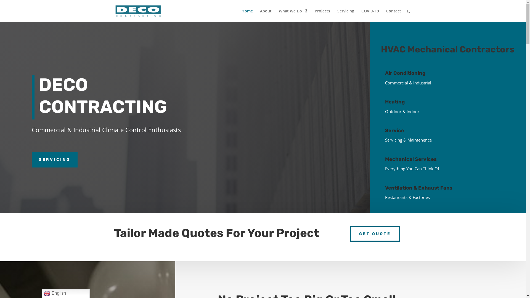 The height and width of the screenshot is (298, 530). Describe the element at coordinates (55, 160) in the screenshot. I see `SERVICING` at that location.